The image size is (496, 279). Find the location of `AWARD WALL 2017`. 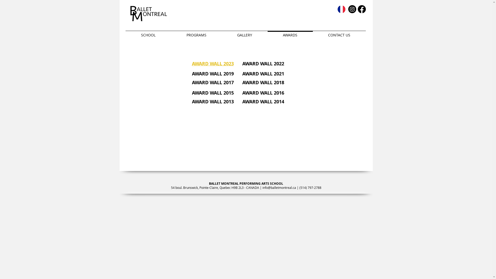

AWARD WALL 2017 is located at coordinates (213, 83).